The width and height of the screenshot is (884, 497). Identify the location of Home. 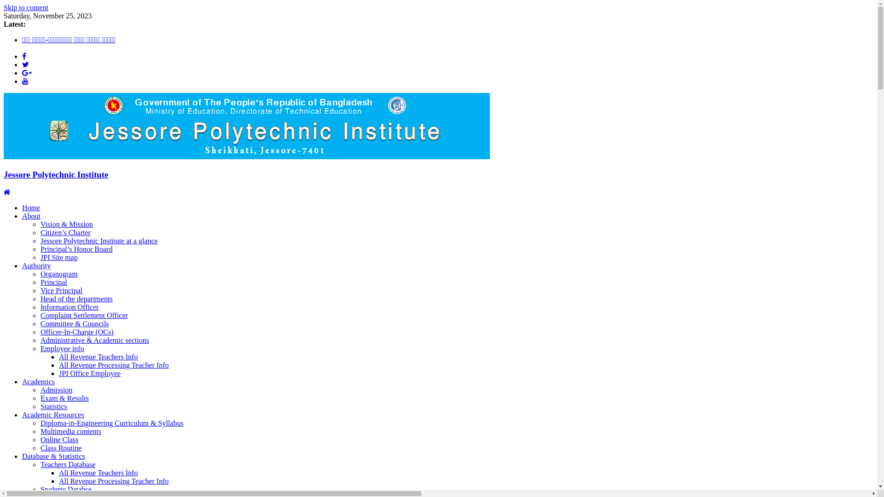
(31, 208).